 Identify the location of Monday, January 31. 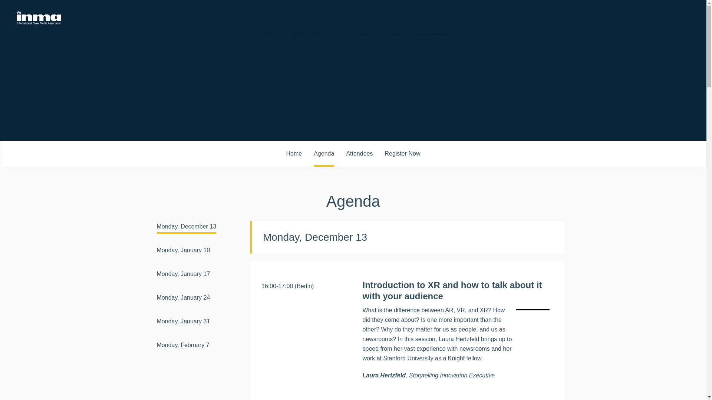
(183, 322).